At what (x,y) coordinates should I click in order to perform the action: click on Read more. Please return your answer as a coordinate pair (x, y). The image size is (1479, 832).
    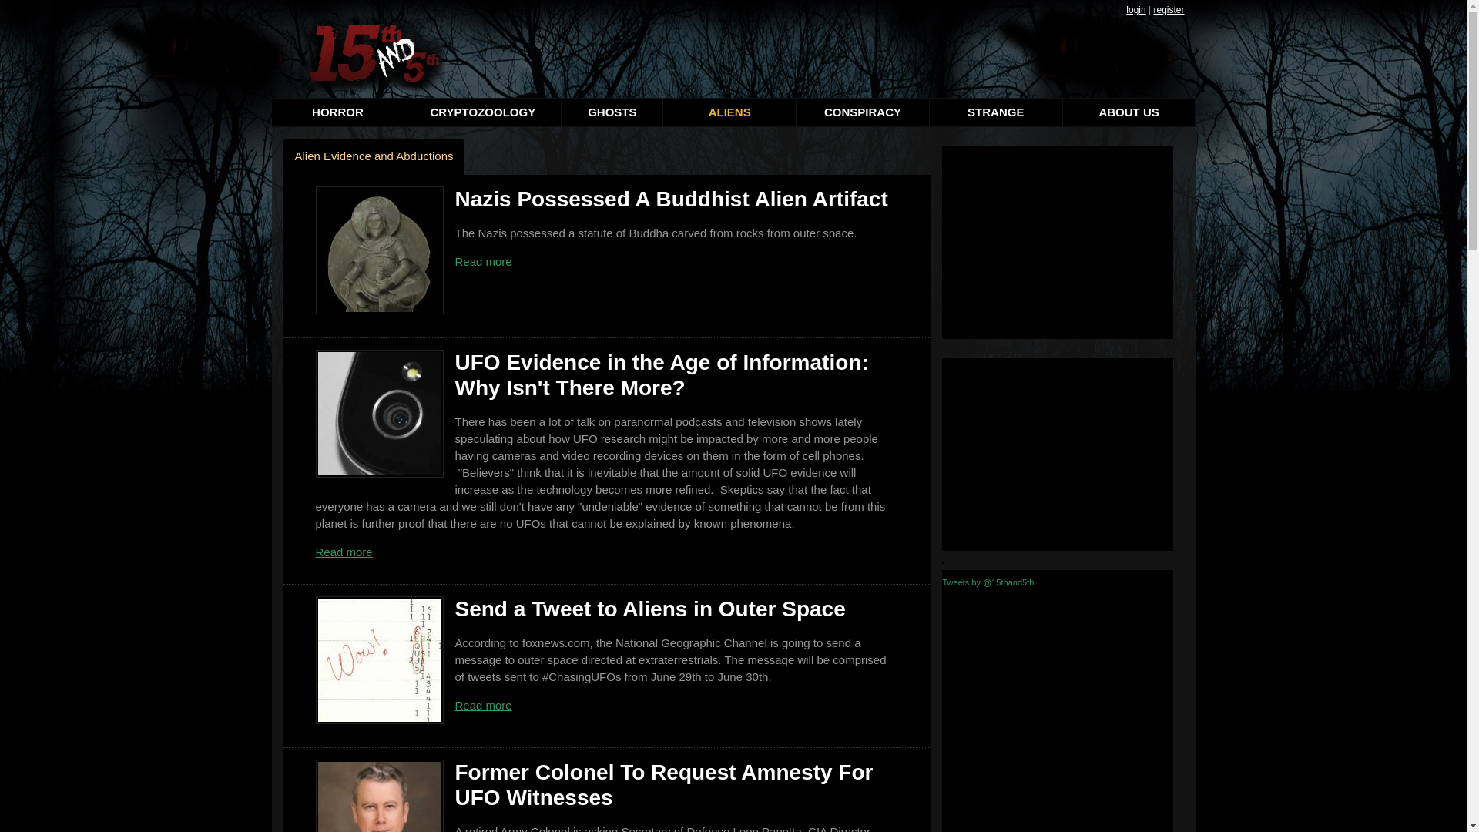
    Looking at the image, I should click on (344, 552).